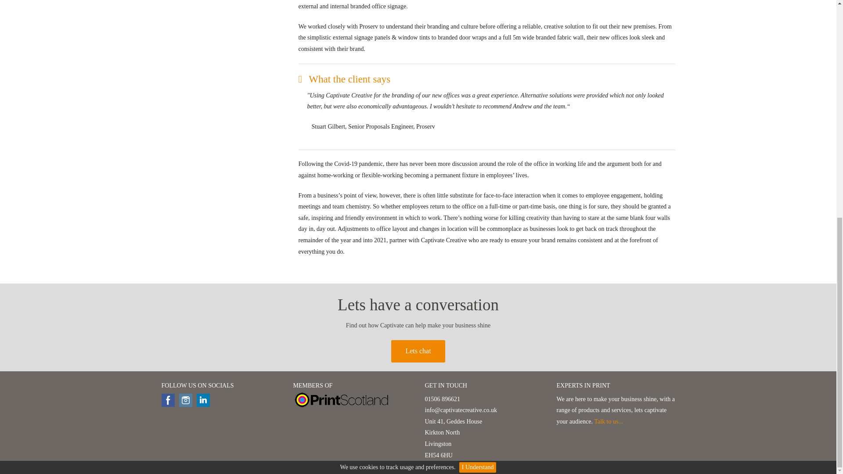 Image resolution: width=843 pixels, height=474 pixels. Describe the element at coordinates (203, 400) in the screenshot. I see `Linkedin` at that location.